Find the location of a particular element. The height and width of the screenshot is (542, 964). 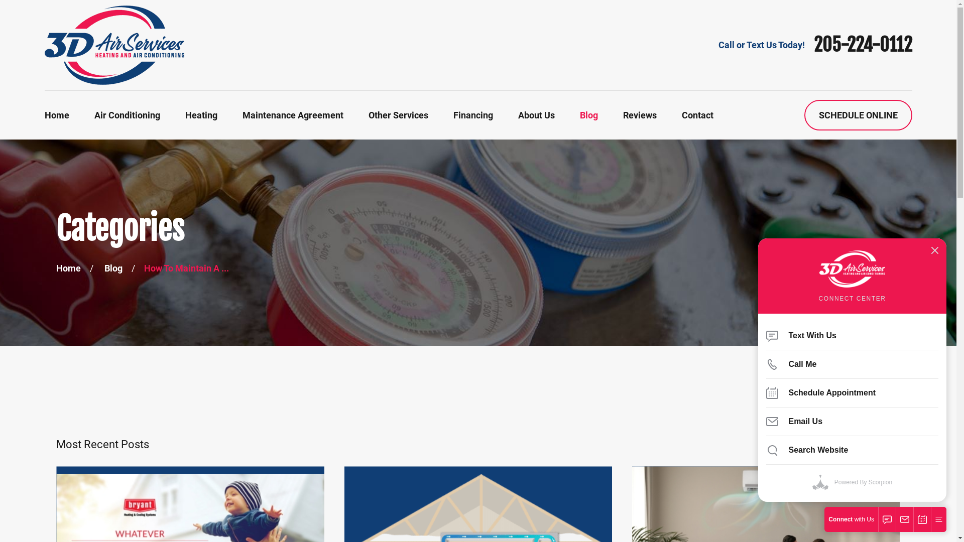

Email Us is located at coordinates (853, 422).